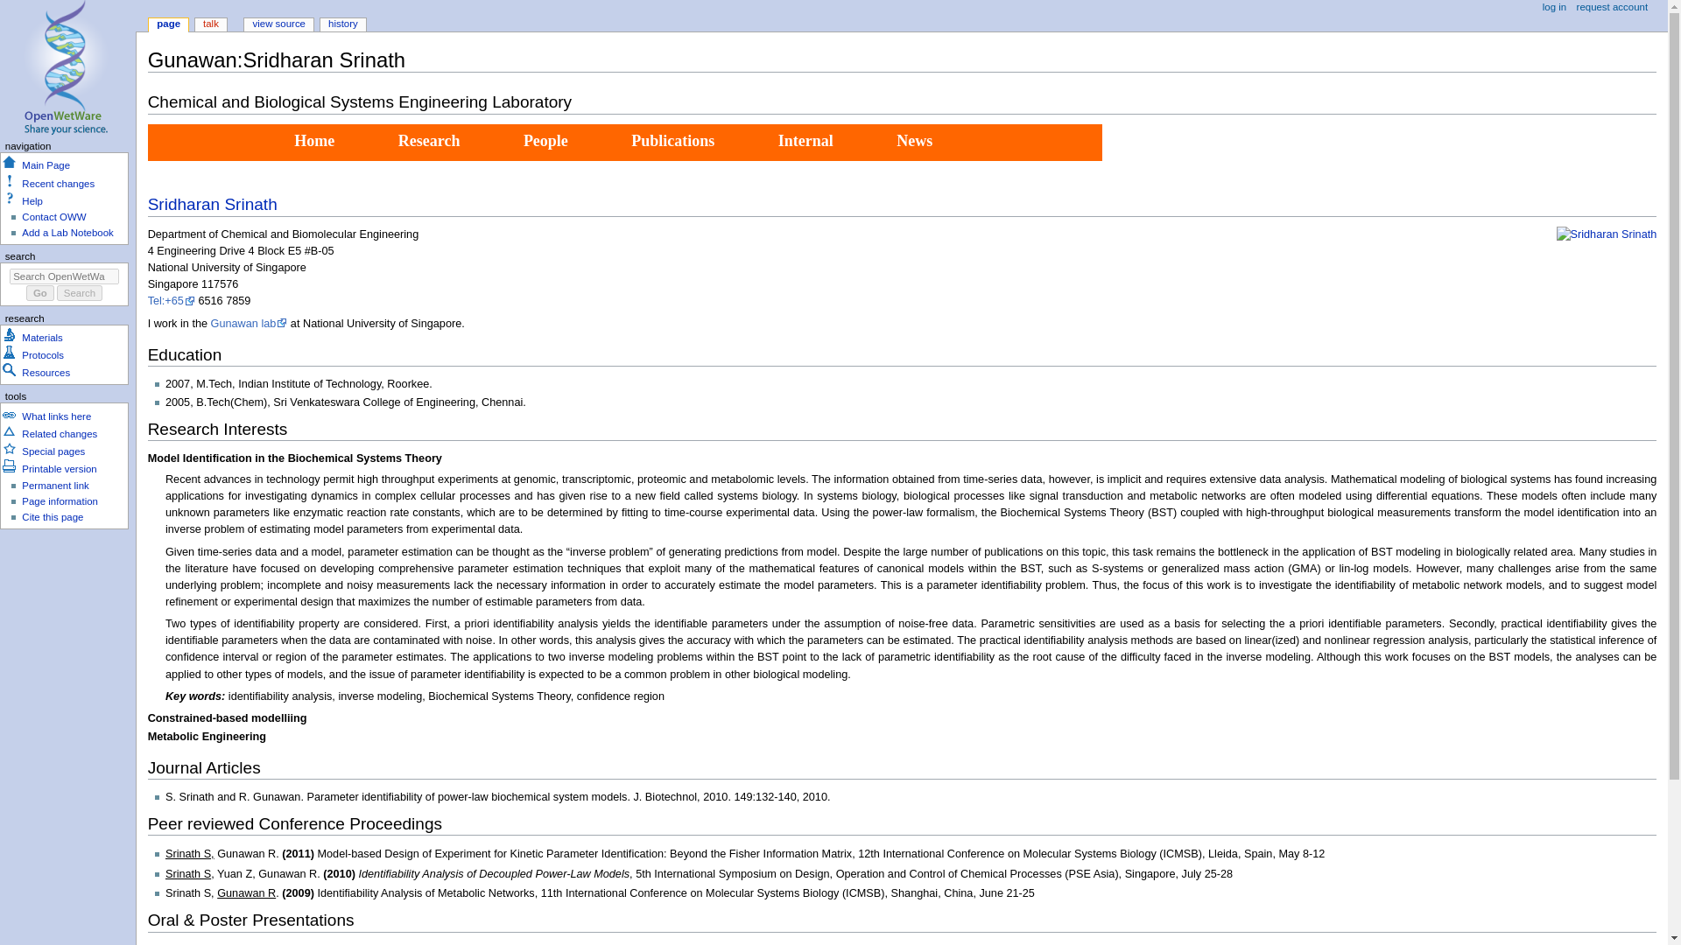 This screenshot has width=1681, height=945. What do you see at coordinates (67, 233) in the screenshot?
I see `Add a Lab Notebook` at bounding box center [67, 233].